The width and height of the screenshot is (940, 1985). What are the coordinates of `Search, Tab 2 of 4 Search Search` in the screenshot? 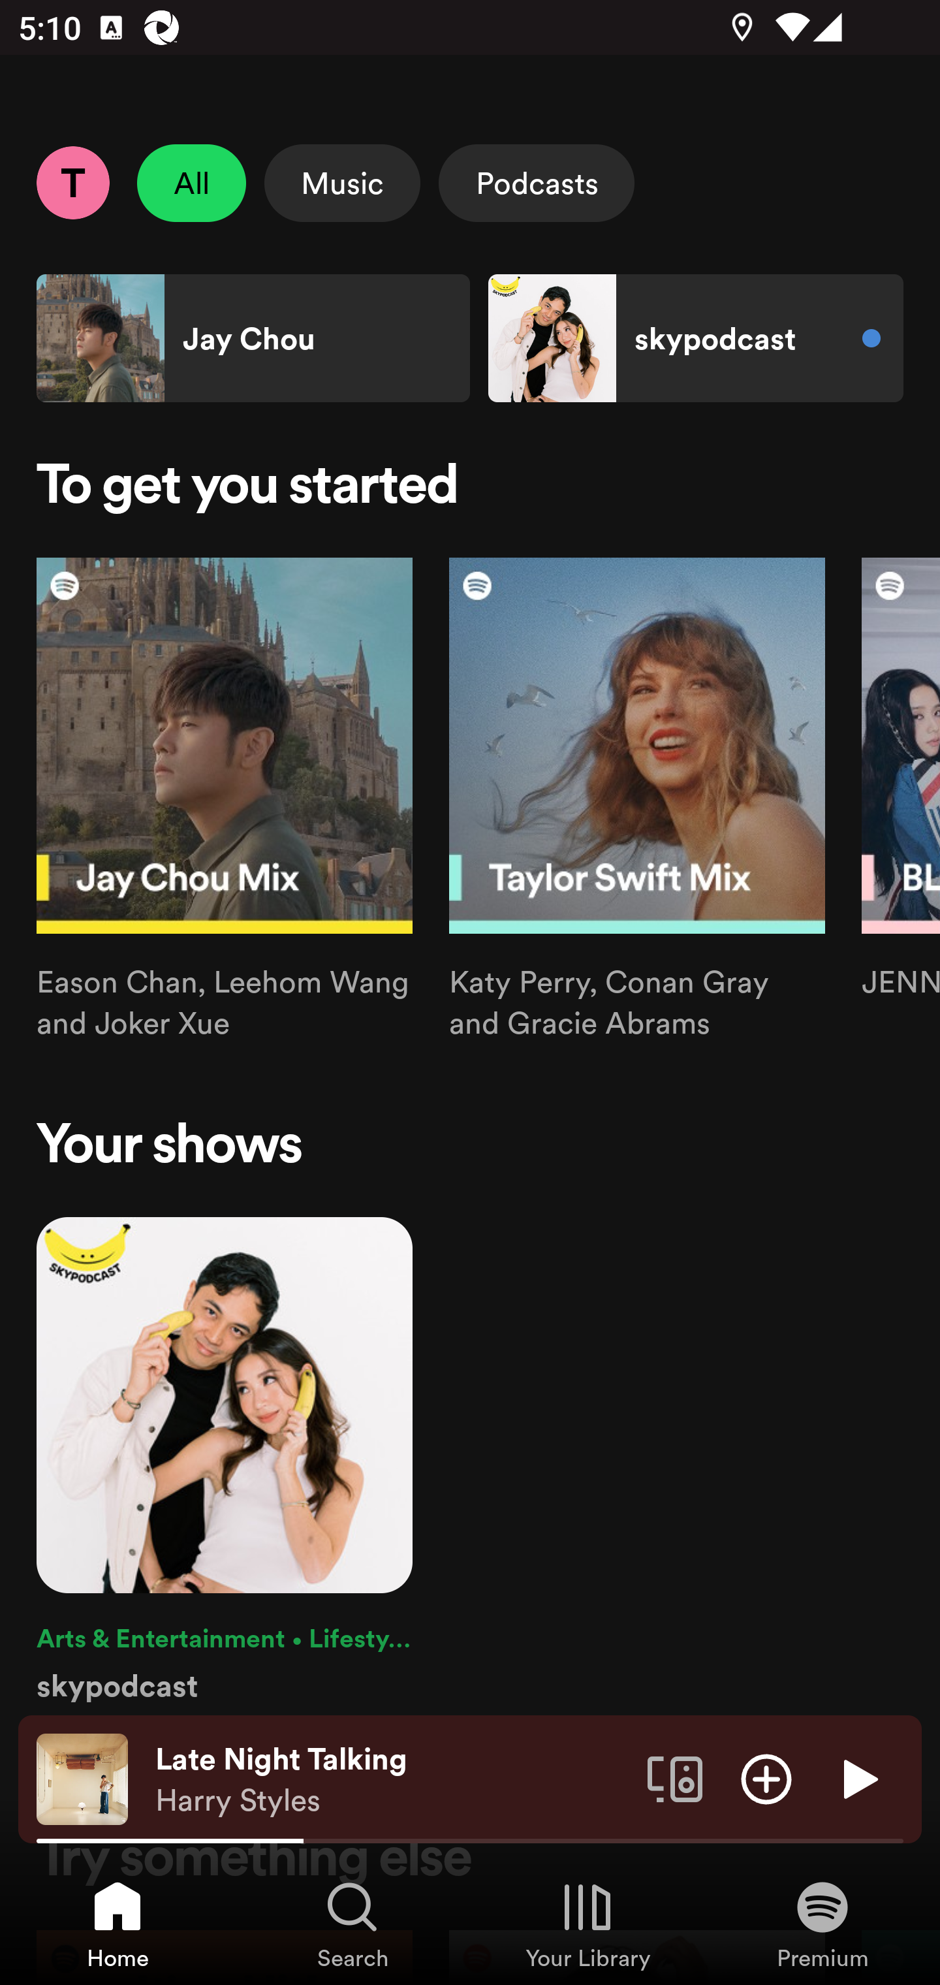 It's located at (352, 1924).